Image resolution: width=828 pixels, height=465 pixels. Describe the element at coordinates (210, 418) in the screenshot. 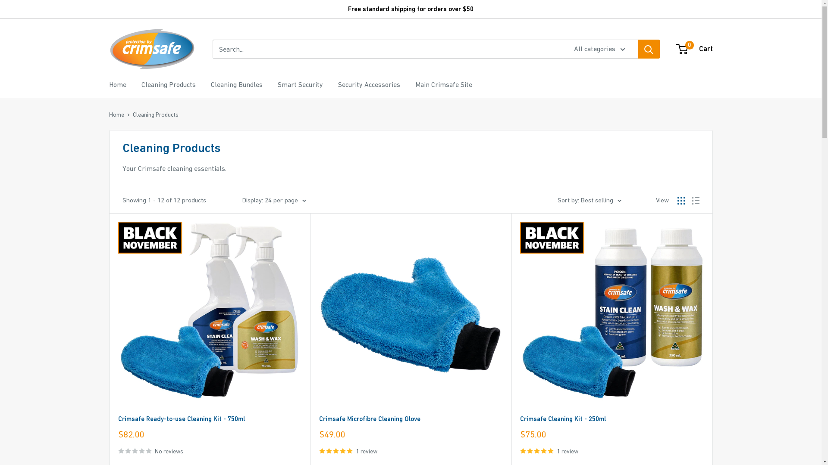

I see `Crimsafe Ready-to-use Cleaning Kit - 750ml` at that location.